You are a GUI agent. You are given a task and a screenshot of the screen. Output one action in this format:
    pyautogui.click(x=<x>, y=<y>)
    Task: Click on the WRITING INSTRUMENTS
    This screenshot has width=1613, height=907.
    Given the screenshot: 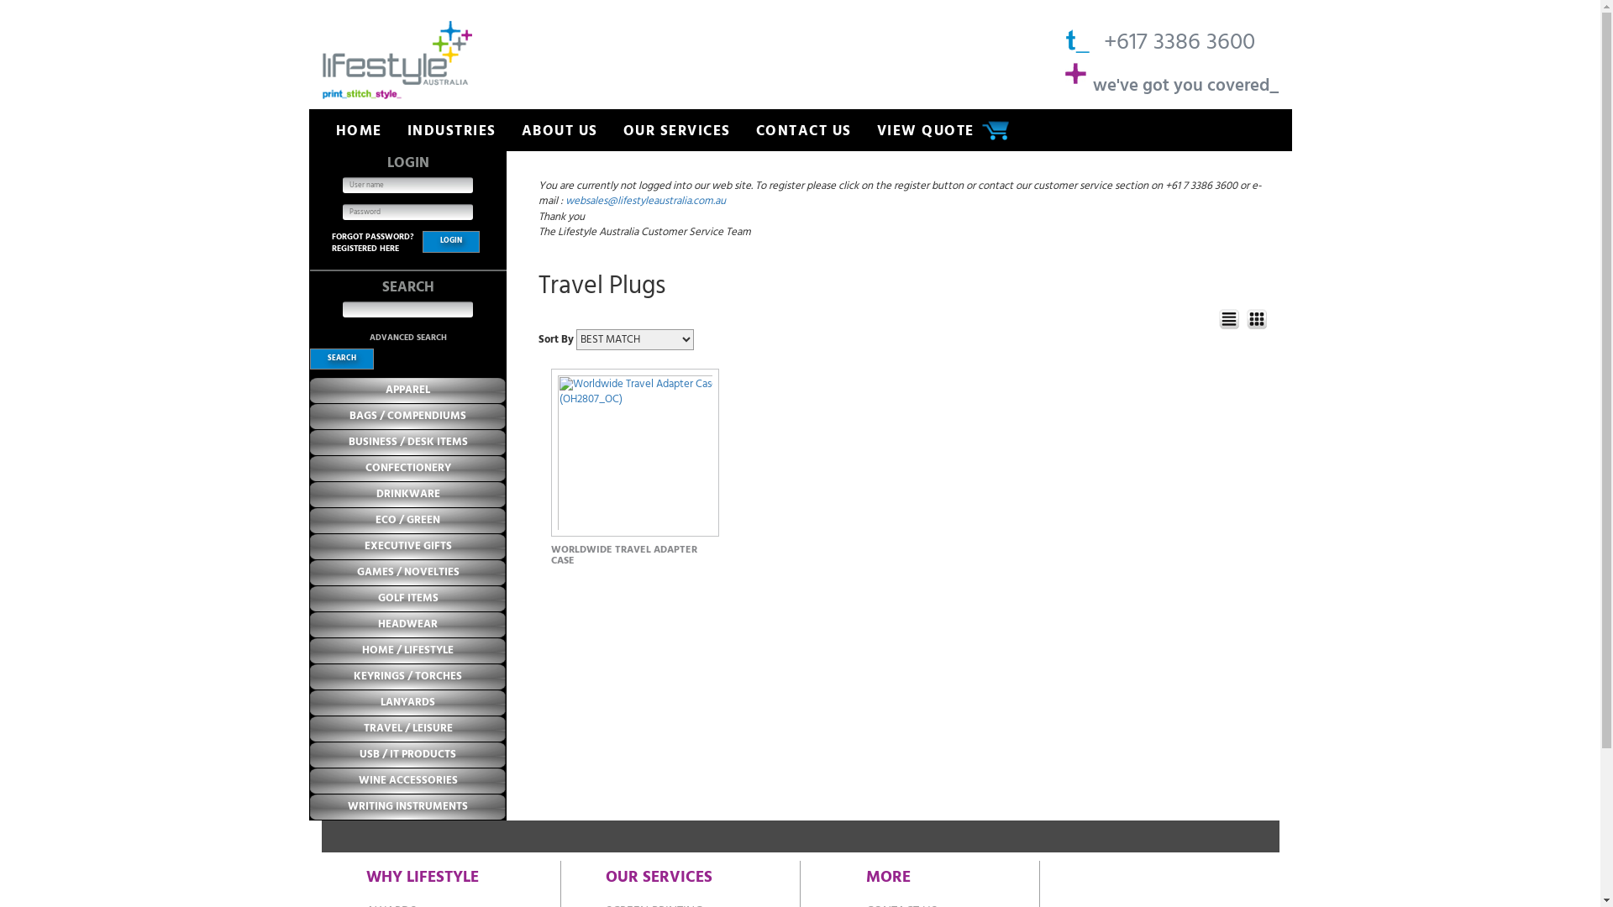 What is the action you would take?
    pyautogui.click(x=408, y=806)
    